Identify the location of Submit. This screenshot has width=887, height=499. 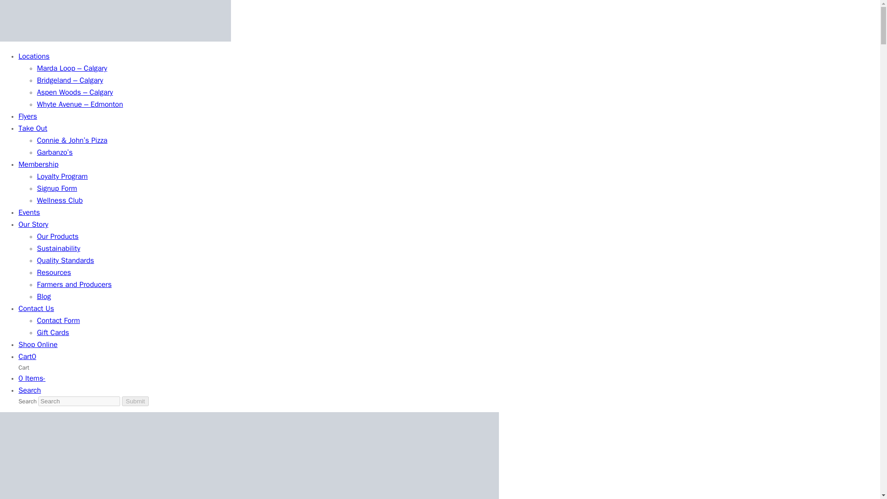
(135, 401).